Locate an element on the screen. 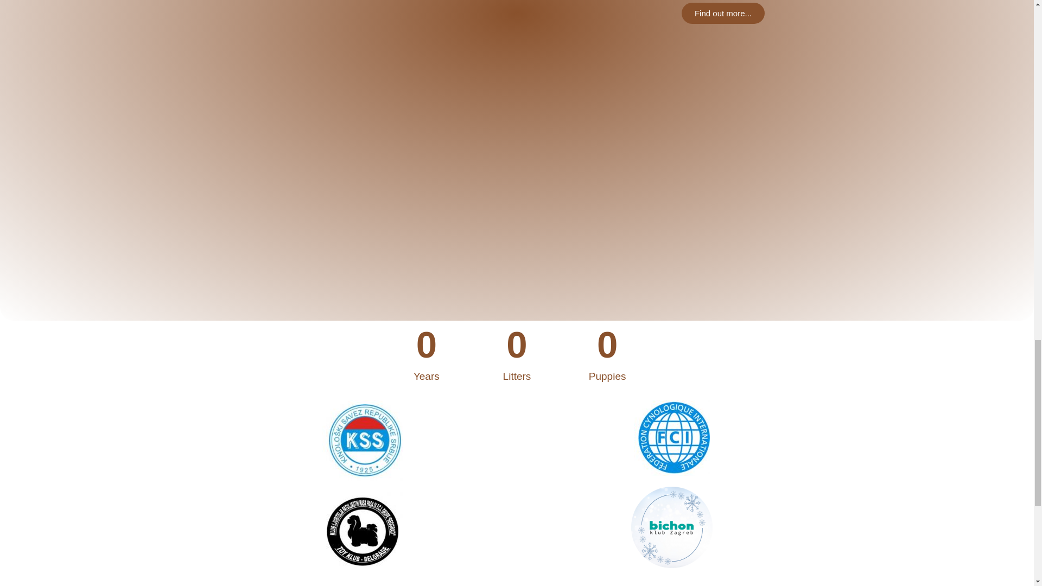  Find out more... is located at coordinates (723, 13).